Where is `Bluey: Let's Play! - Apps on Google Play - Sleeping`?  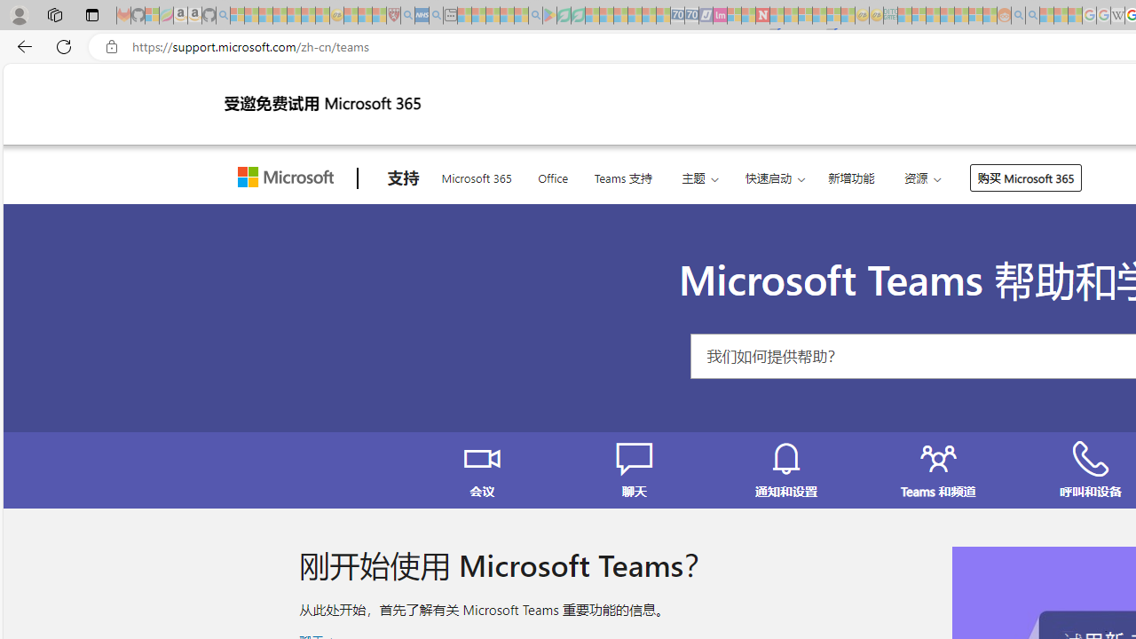 Bluey: Let's Play! - Apps on Google Play - Sleeping is located at coordinates (549, 16).